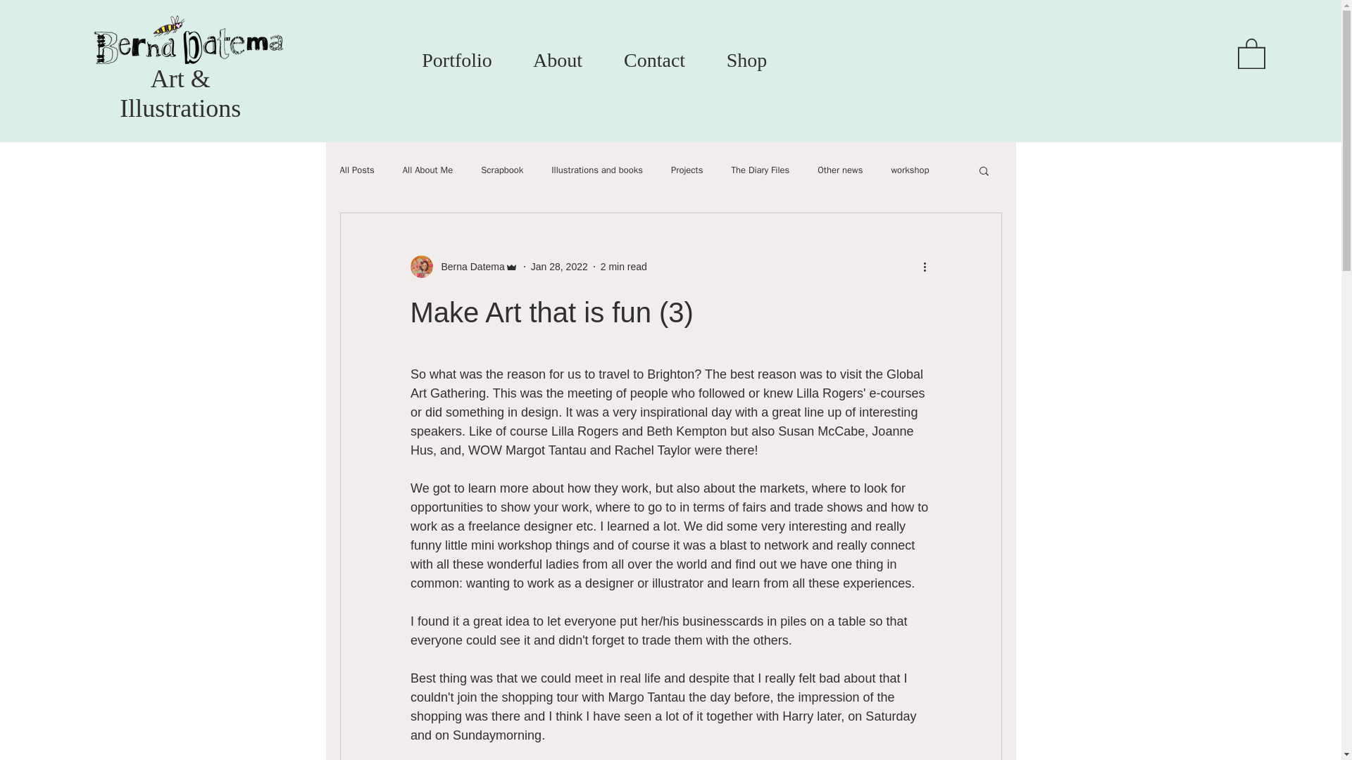 The height and width of the screenshot is (760, 1352). What do you see at coordinates (839, 170) in the screenshot?
I see `Other news` at bounding box center [839, 170].